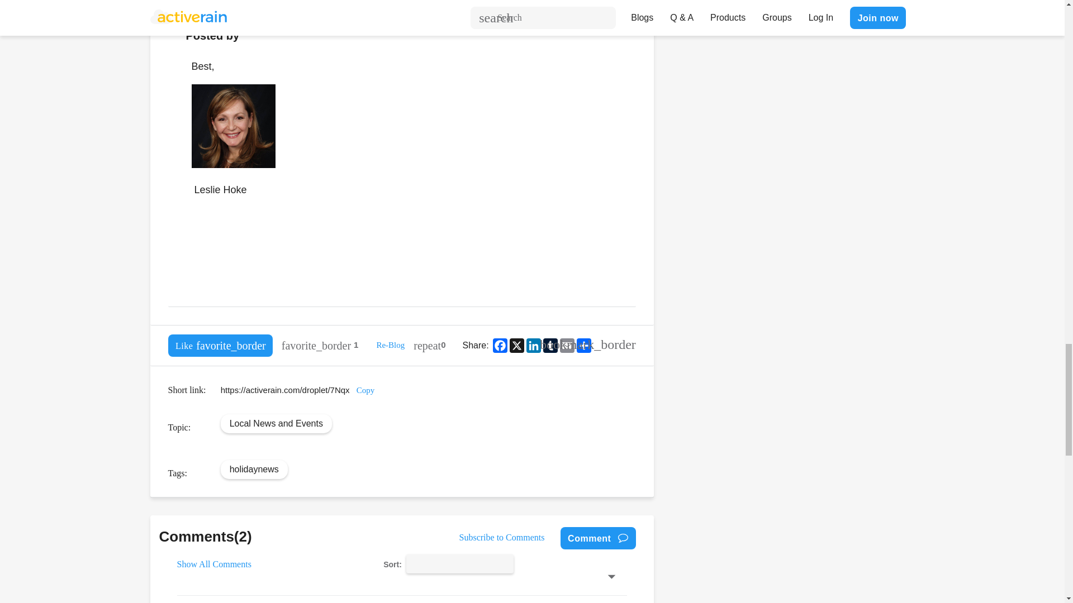  I want to click on LinkedIn, so click(533, 345).